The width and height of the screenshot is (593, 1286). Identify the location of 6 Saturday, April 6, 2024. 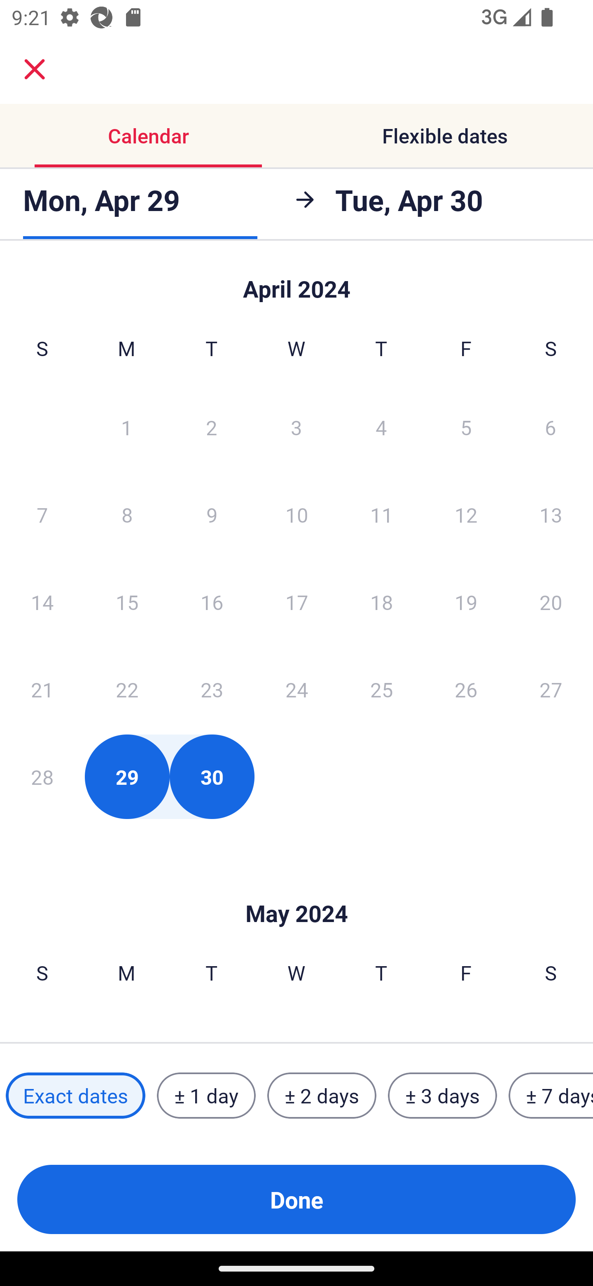
(551, 427).